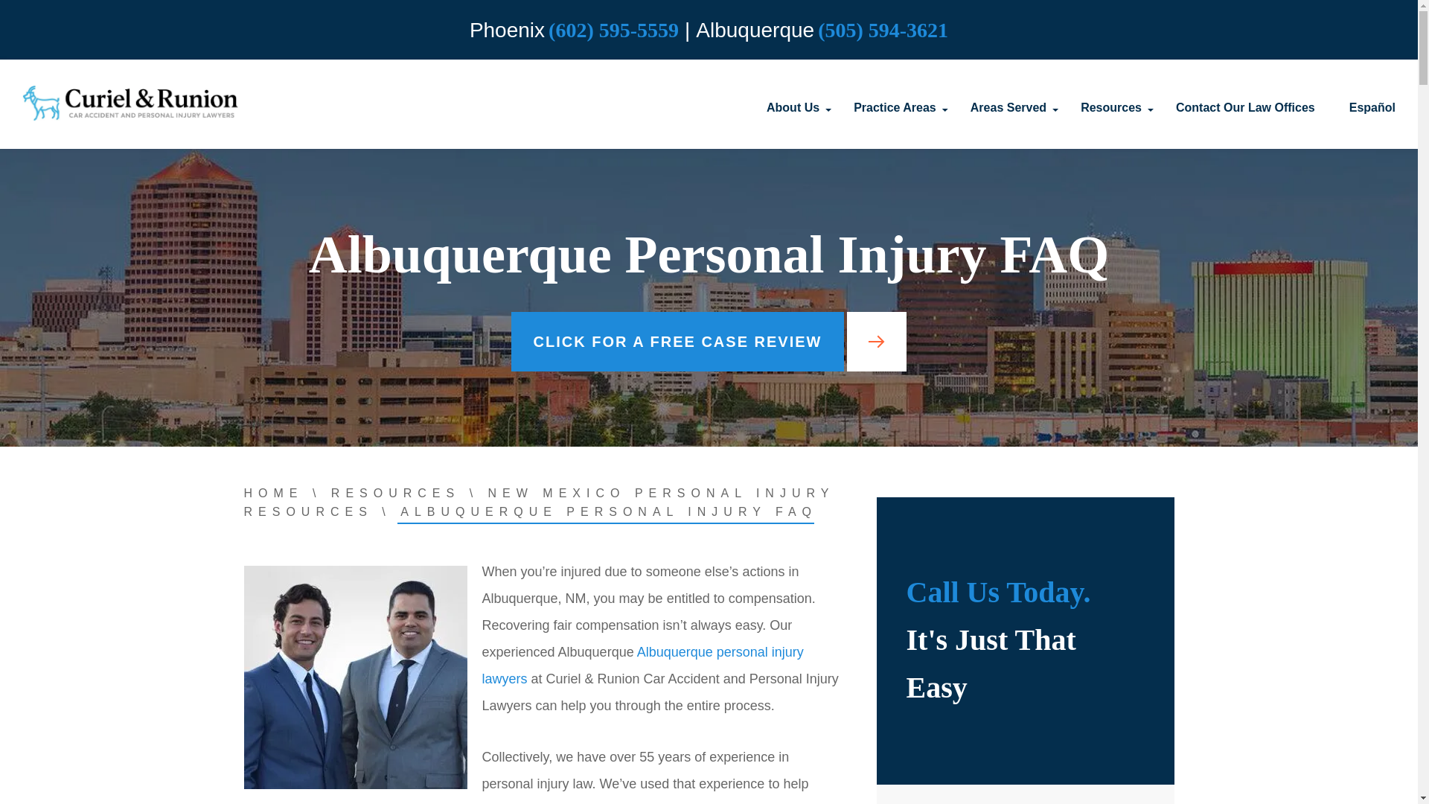  Describe the element at coordinates (1245, 103) in the screenshot. I see `Contact Our Law Offices` at that location.